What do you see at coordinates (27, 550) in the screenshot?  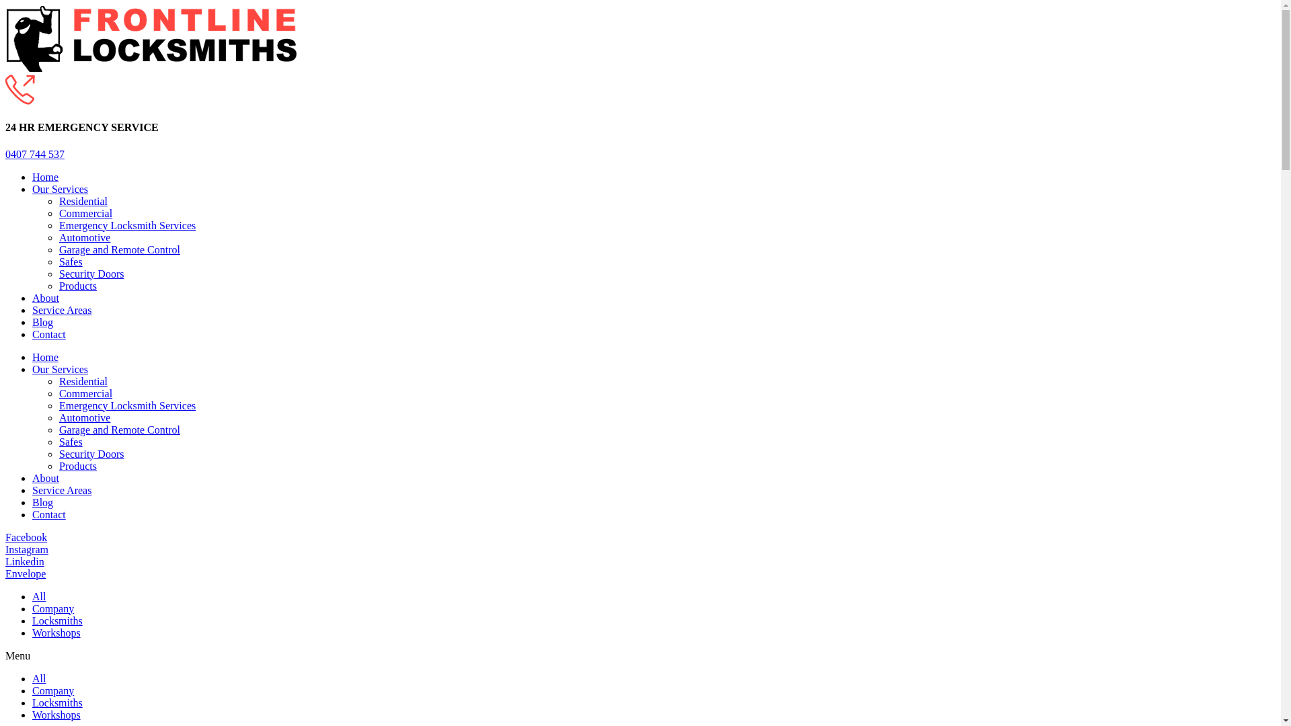 I see `Instagram` at bounding box center [27, 550].